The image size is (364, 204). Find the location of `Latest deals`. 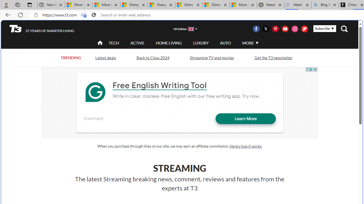

Latest deals is located at coordinates (105, 57).